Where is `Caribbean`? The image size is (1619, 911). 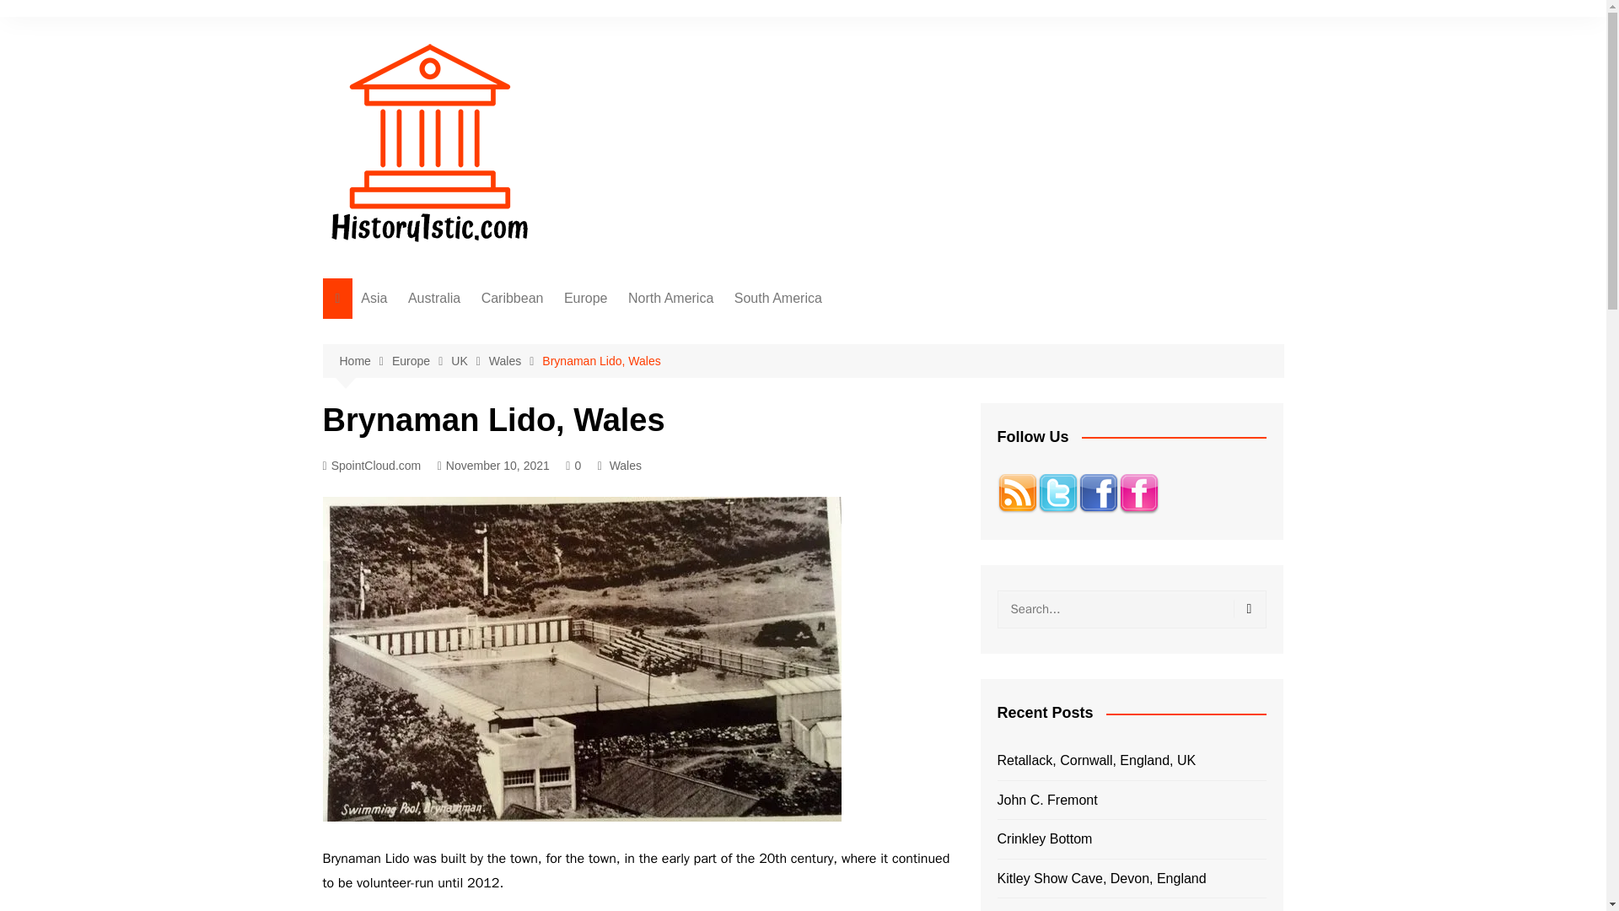
Caribbean is located at coordinates (512, 299).